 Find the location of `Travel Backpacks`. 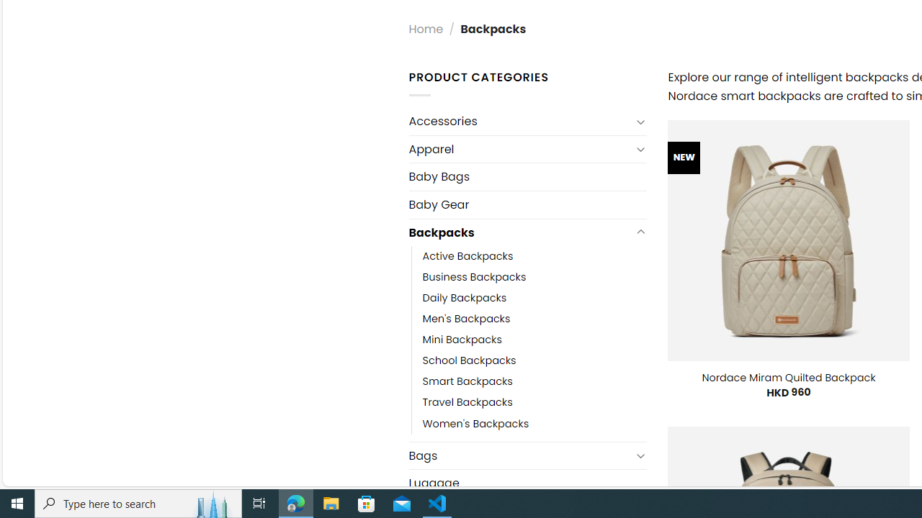

Travel Backpacks is located at coordinates (467, 403).